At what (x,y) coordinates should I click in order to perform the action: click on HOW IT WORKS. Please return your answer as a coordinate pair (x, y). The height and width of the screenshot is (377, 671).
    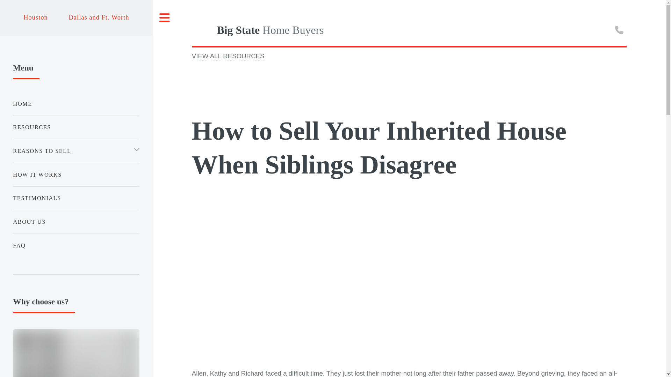
    Looking at the image, I should click on (76, 175).